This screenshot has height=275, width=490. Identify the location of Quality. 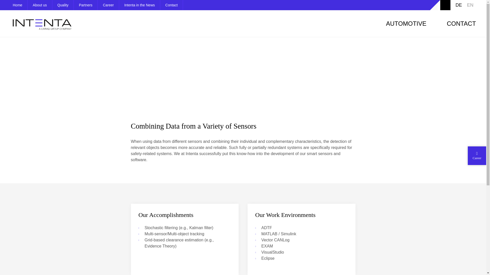
(63, 5).